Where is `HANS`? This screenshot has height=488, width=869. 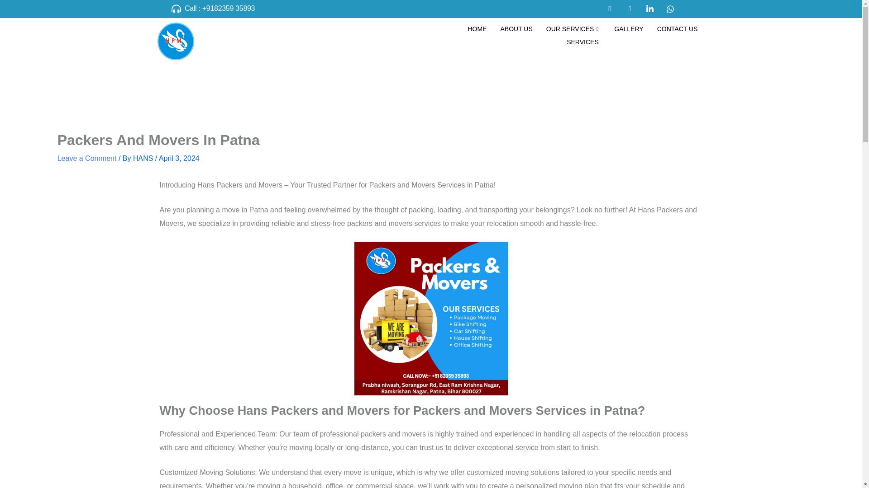 HANS is located at coordinates (144, 158).